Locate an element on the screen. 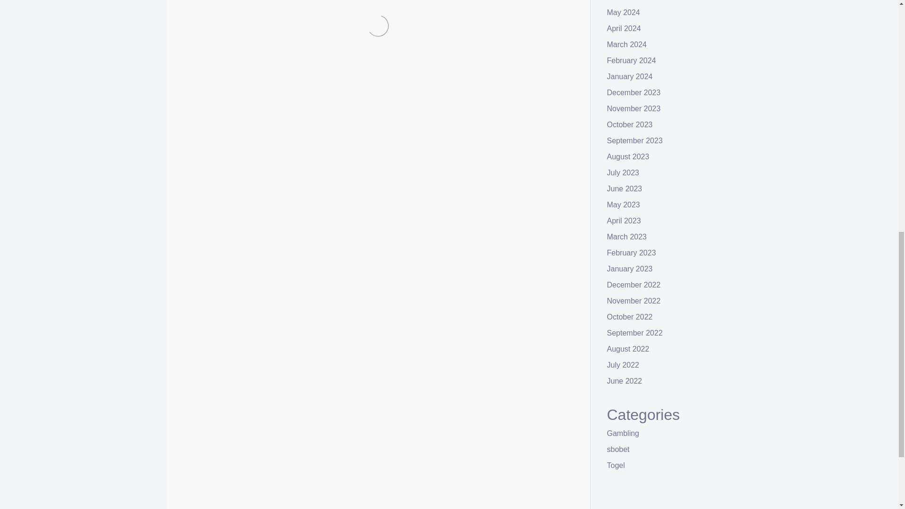  May 2024 is located at coordinates (623, 12).